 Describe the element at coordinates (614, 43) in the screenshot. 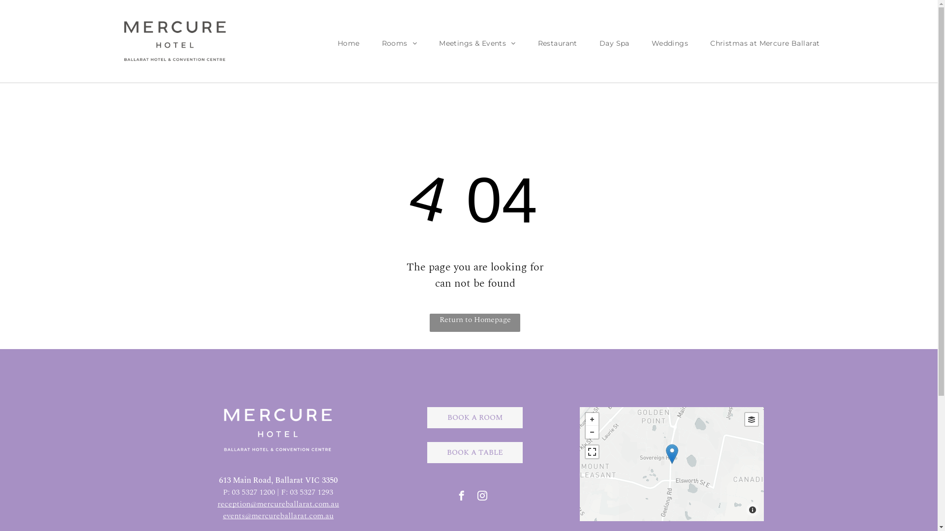

I see `Day Spa` at that location.